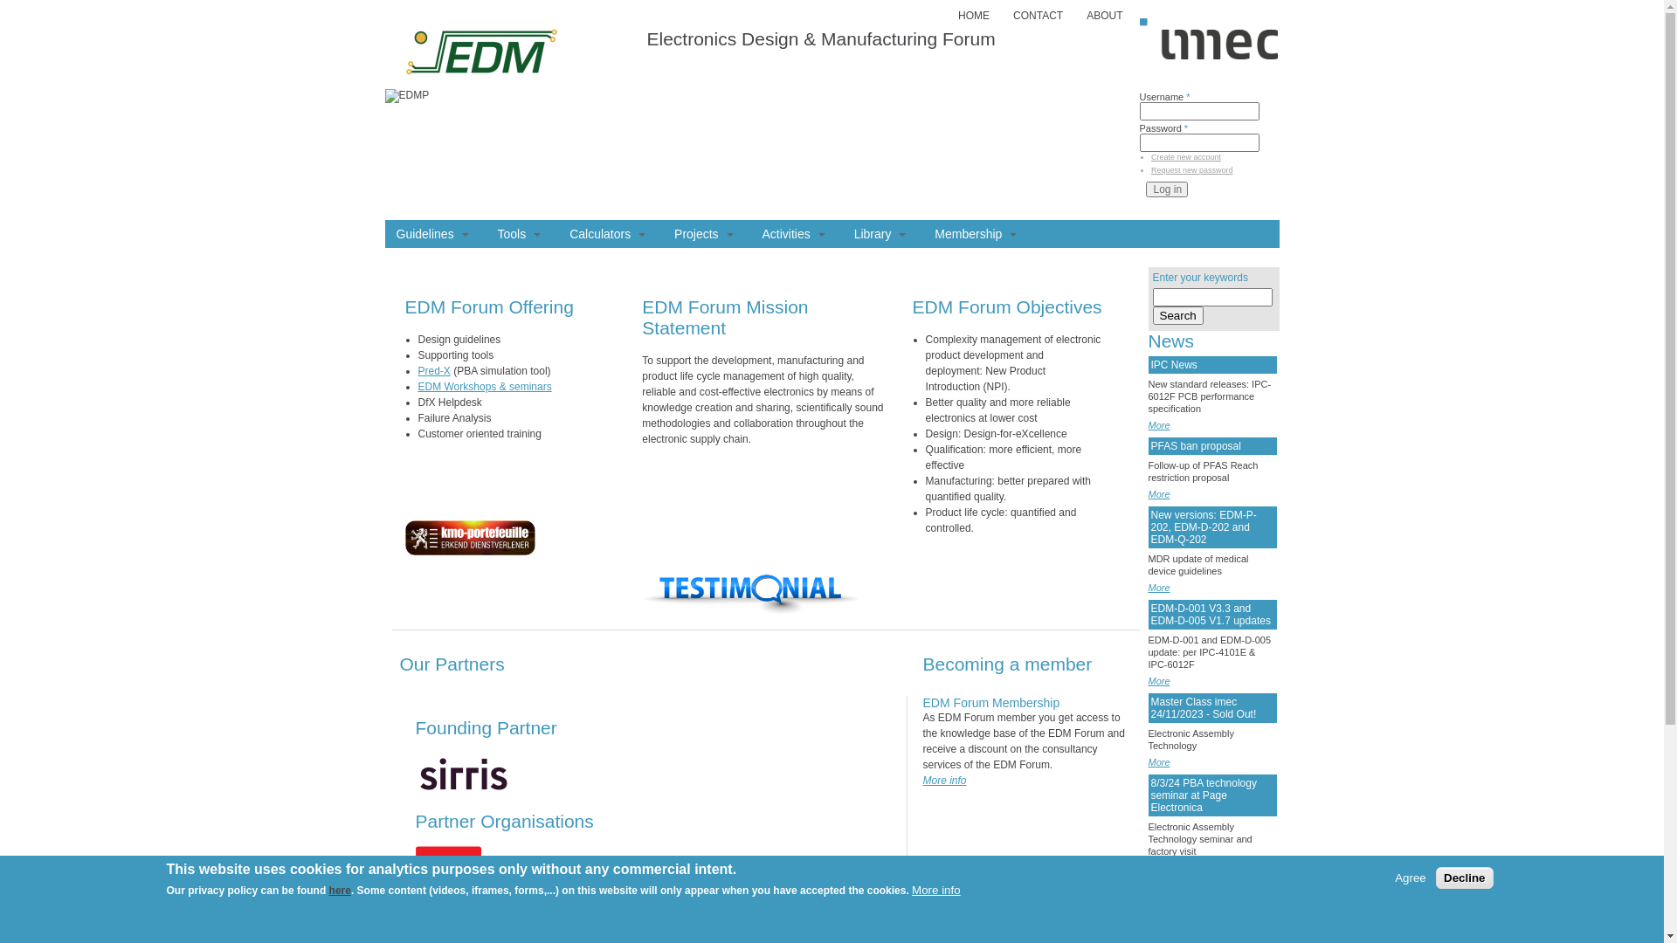 The image size is (1677, 943). I want to click on Request new password, so click(1192, 170).